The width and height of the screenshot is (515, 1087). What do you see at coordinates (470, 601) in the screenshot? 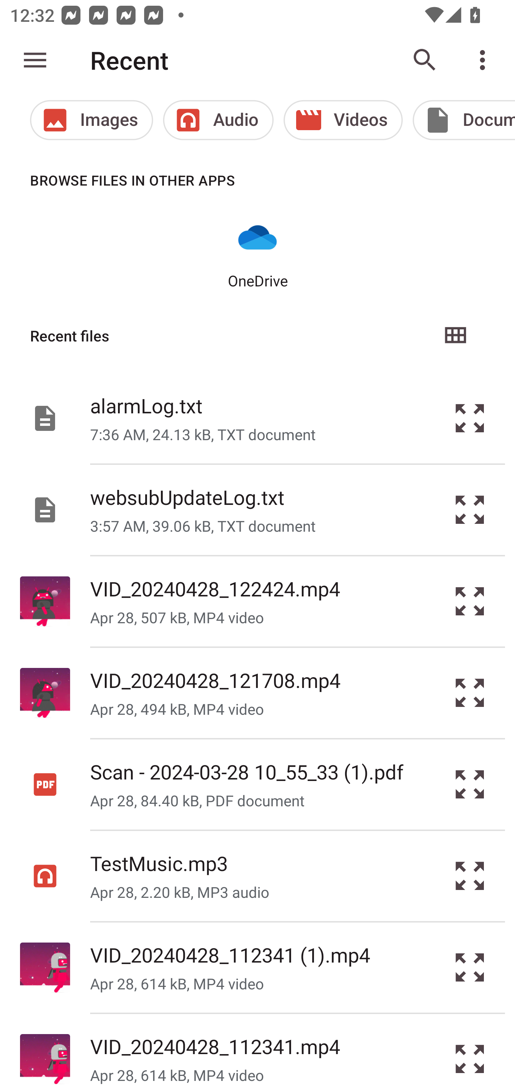
I see `Preview the file VID_20240428_122424.mp4` at bounding box center [470, 601].